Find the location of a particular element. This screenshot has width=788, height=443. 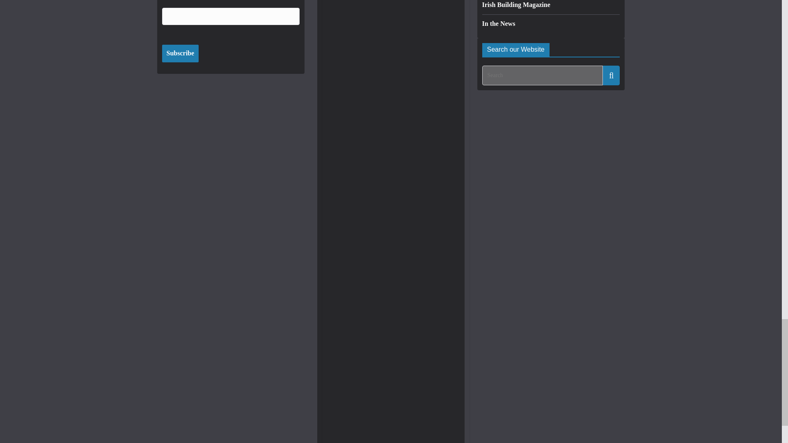

Subscribe is located at coordinates (180, 53).